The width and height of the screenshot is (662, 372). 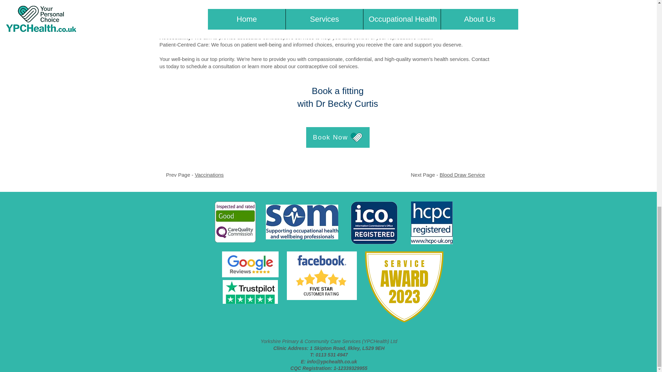 What do you see at coordinates (432, 223) in the screenshot?
I see `HCPC Regisered` at bounding box center [432, 223].